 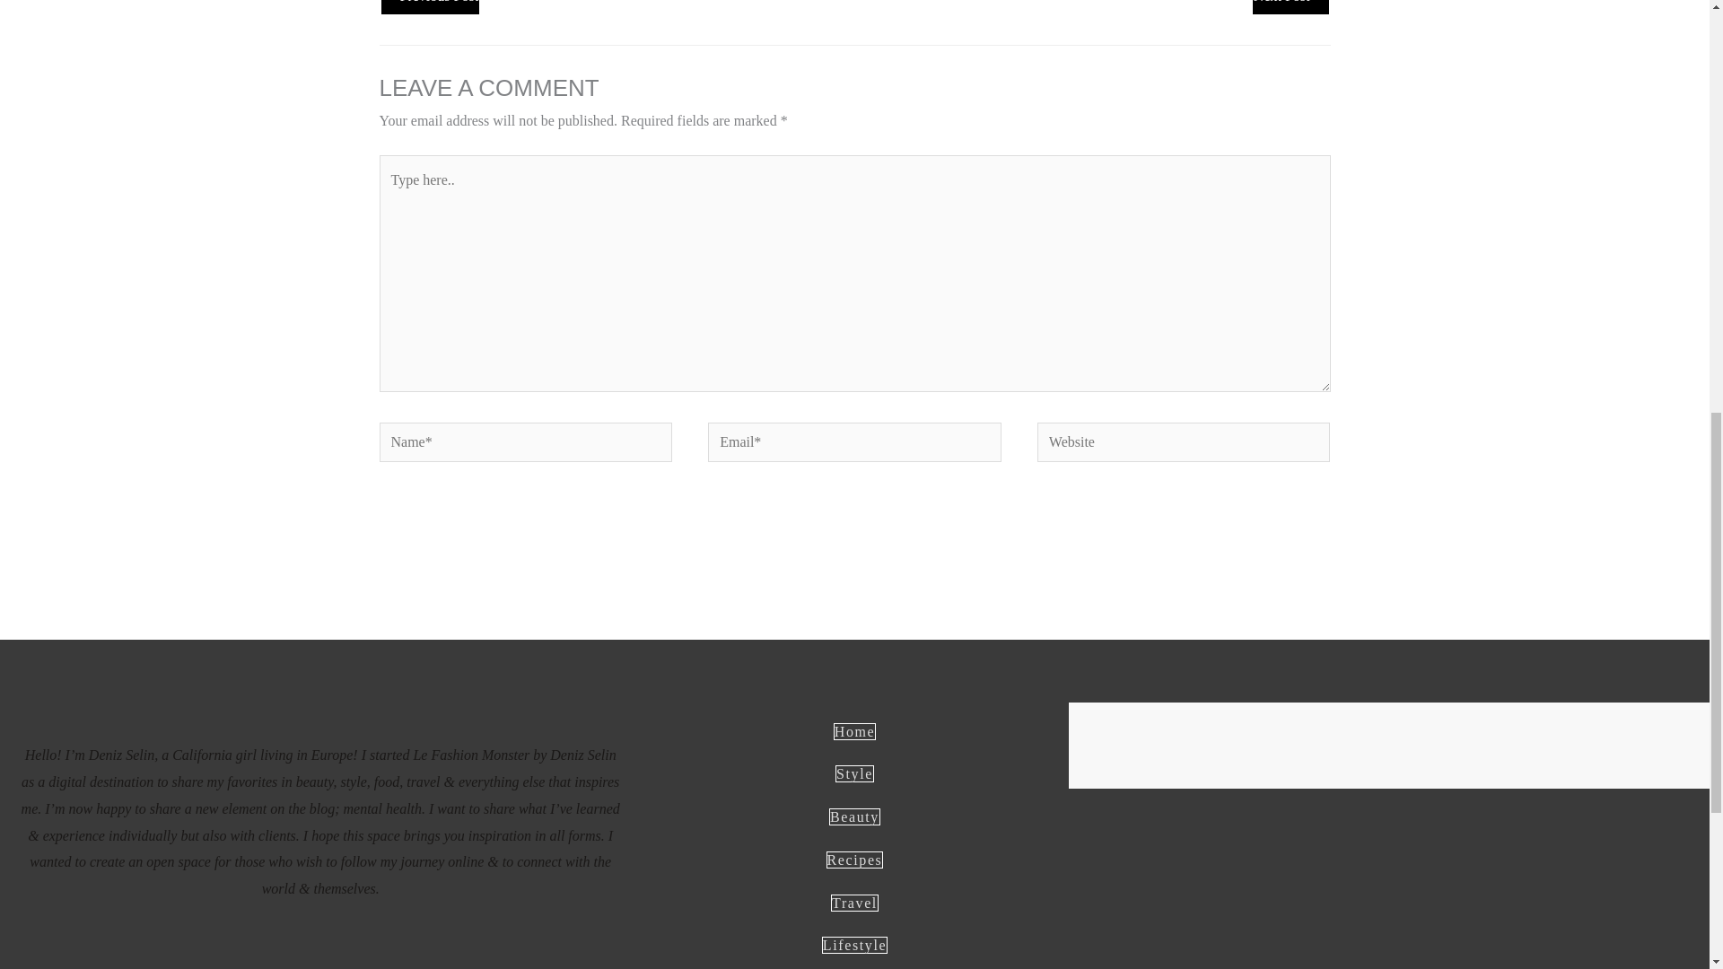 What do you see at coordinates (854, 902) in the screenshot?
I see `Travel` at bounding box center [854, 902].